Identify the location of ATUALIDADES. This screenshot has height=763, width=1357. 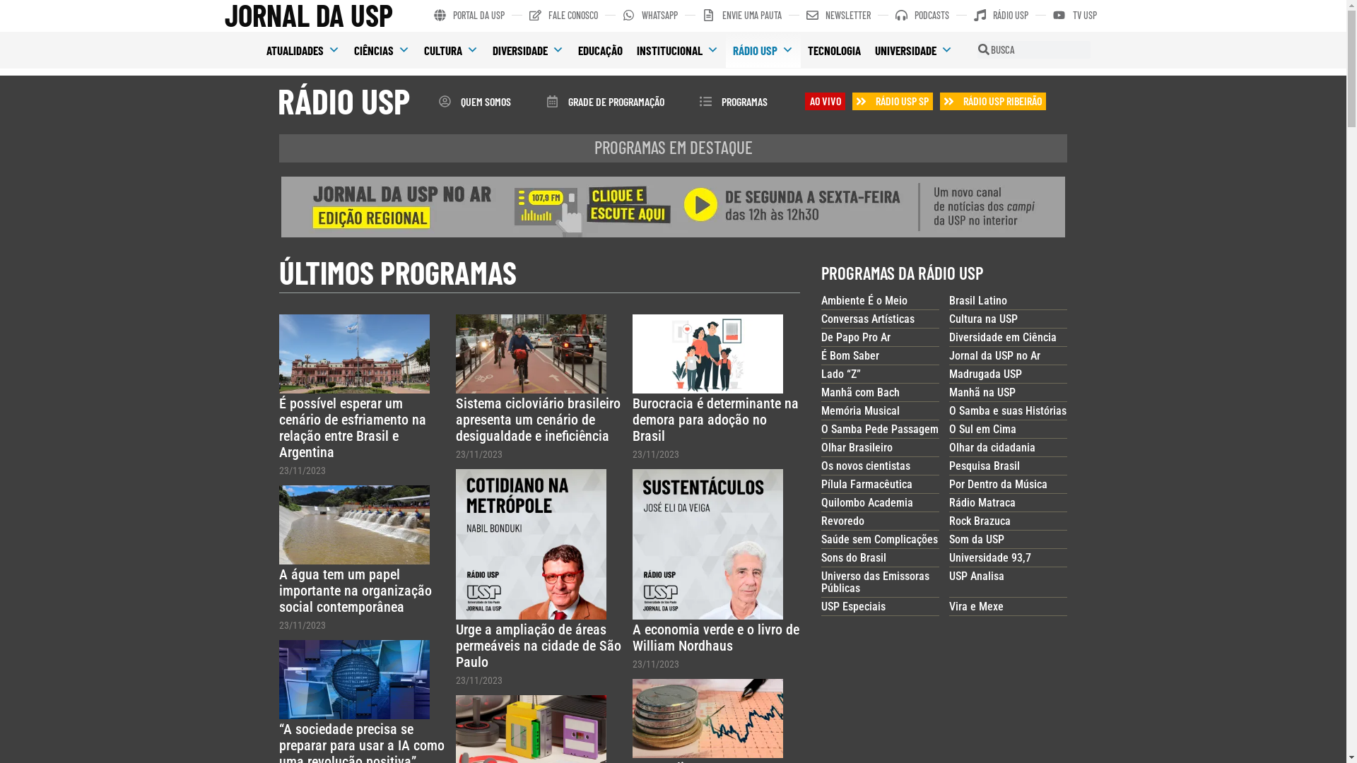
(303, 50).